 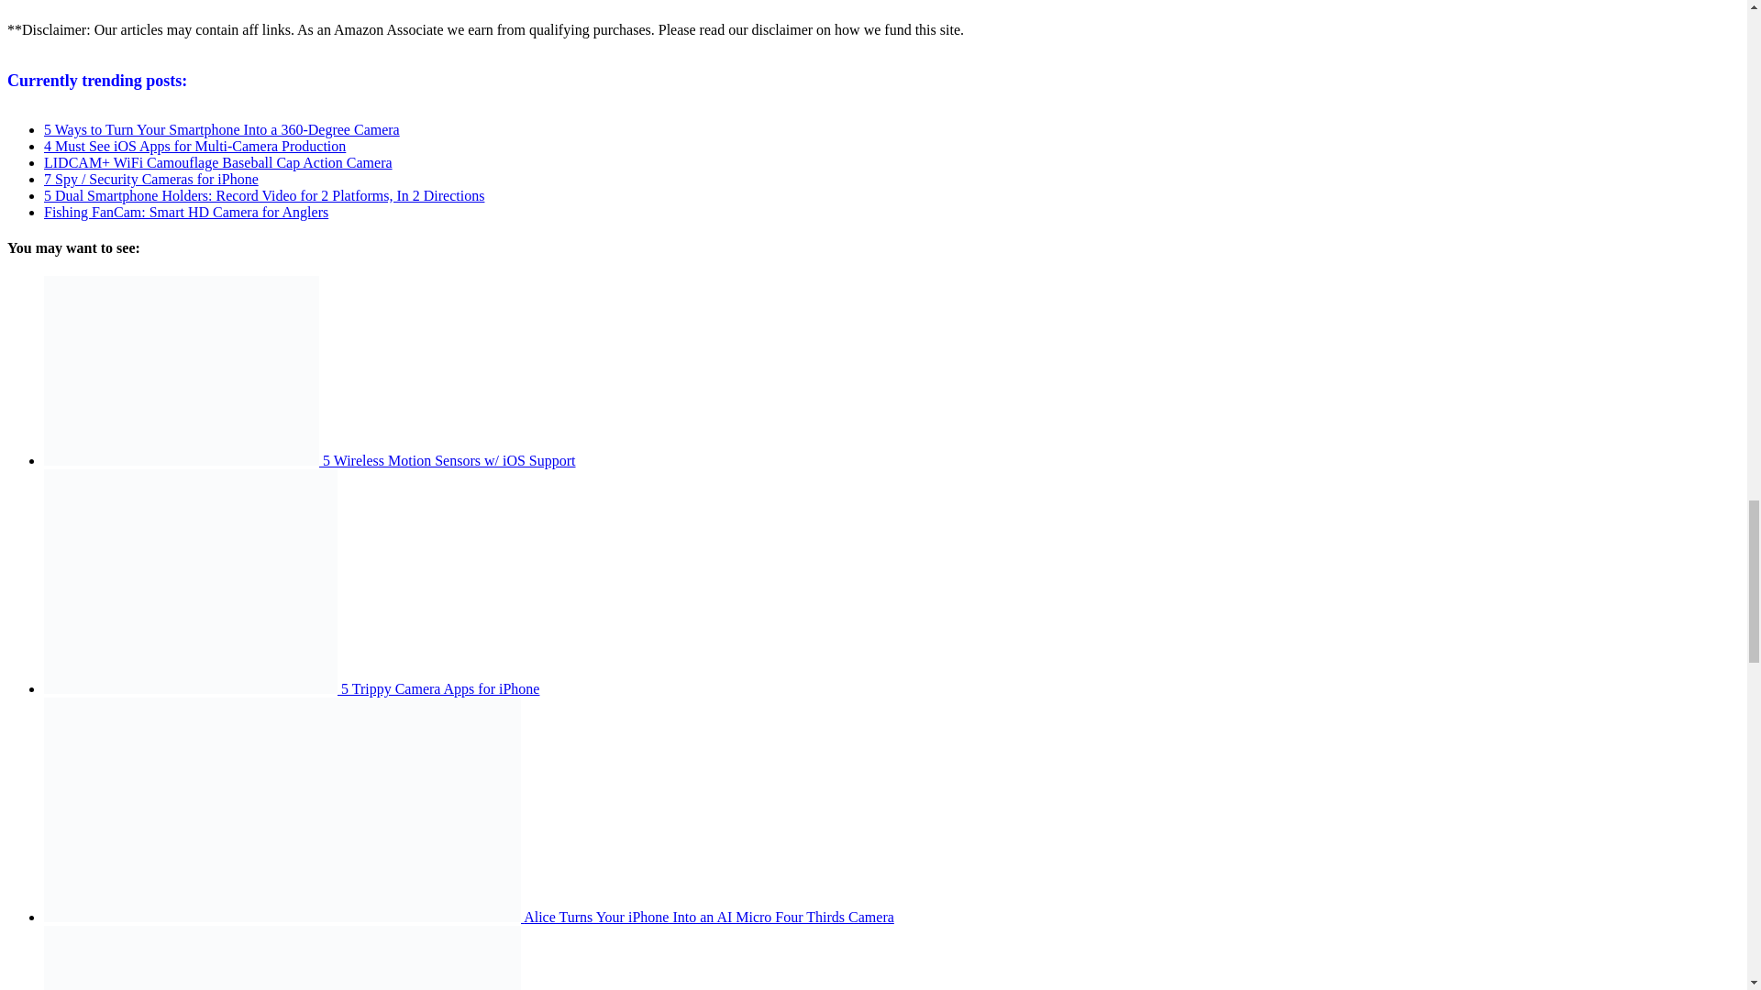 I want to click on 5 Ways to Turn Your Smartphone Into a 360-Degree Camera, so click(x=222, y=129).